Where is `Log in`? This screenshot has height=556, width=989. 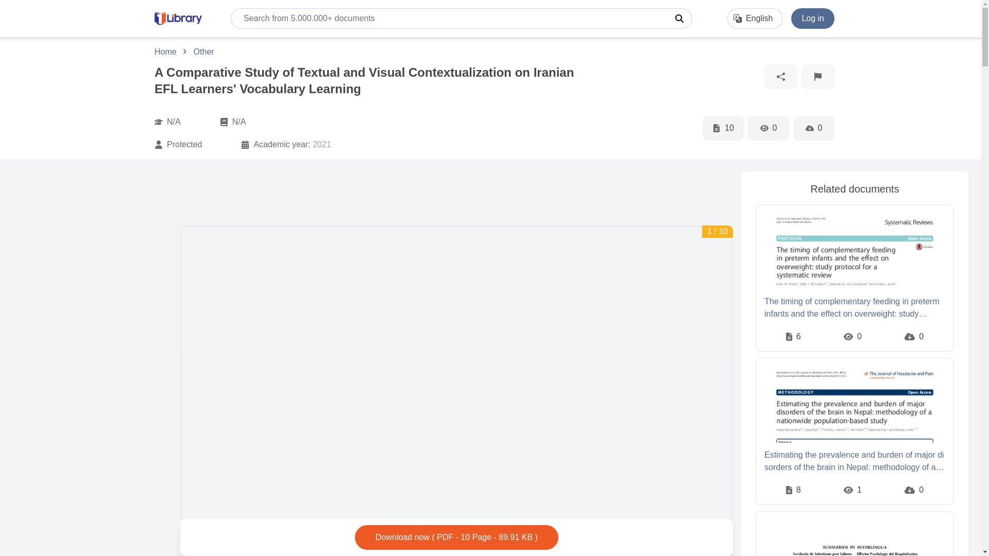
Log in is located at coordinates (813, 19).